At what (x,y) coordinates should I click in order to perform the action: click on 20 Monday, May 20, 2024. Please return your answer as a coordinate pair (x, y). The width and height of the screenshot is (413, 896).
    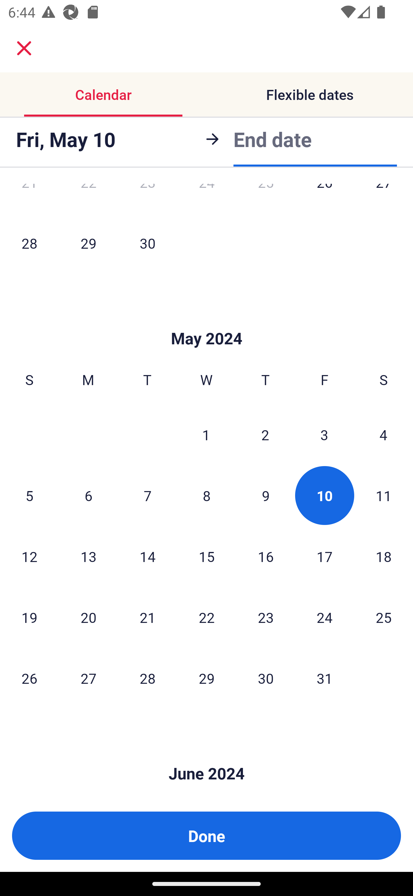
    Looking at the image, I should click on (88, 617).